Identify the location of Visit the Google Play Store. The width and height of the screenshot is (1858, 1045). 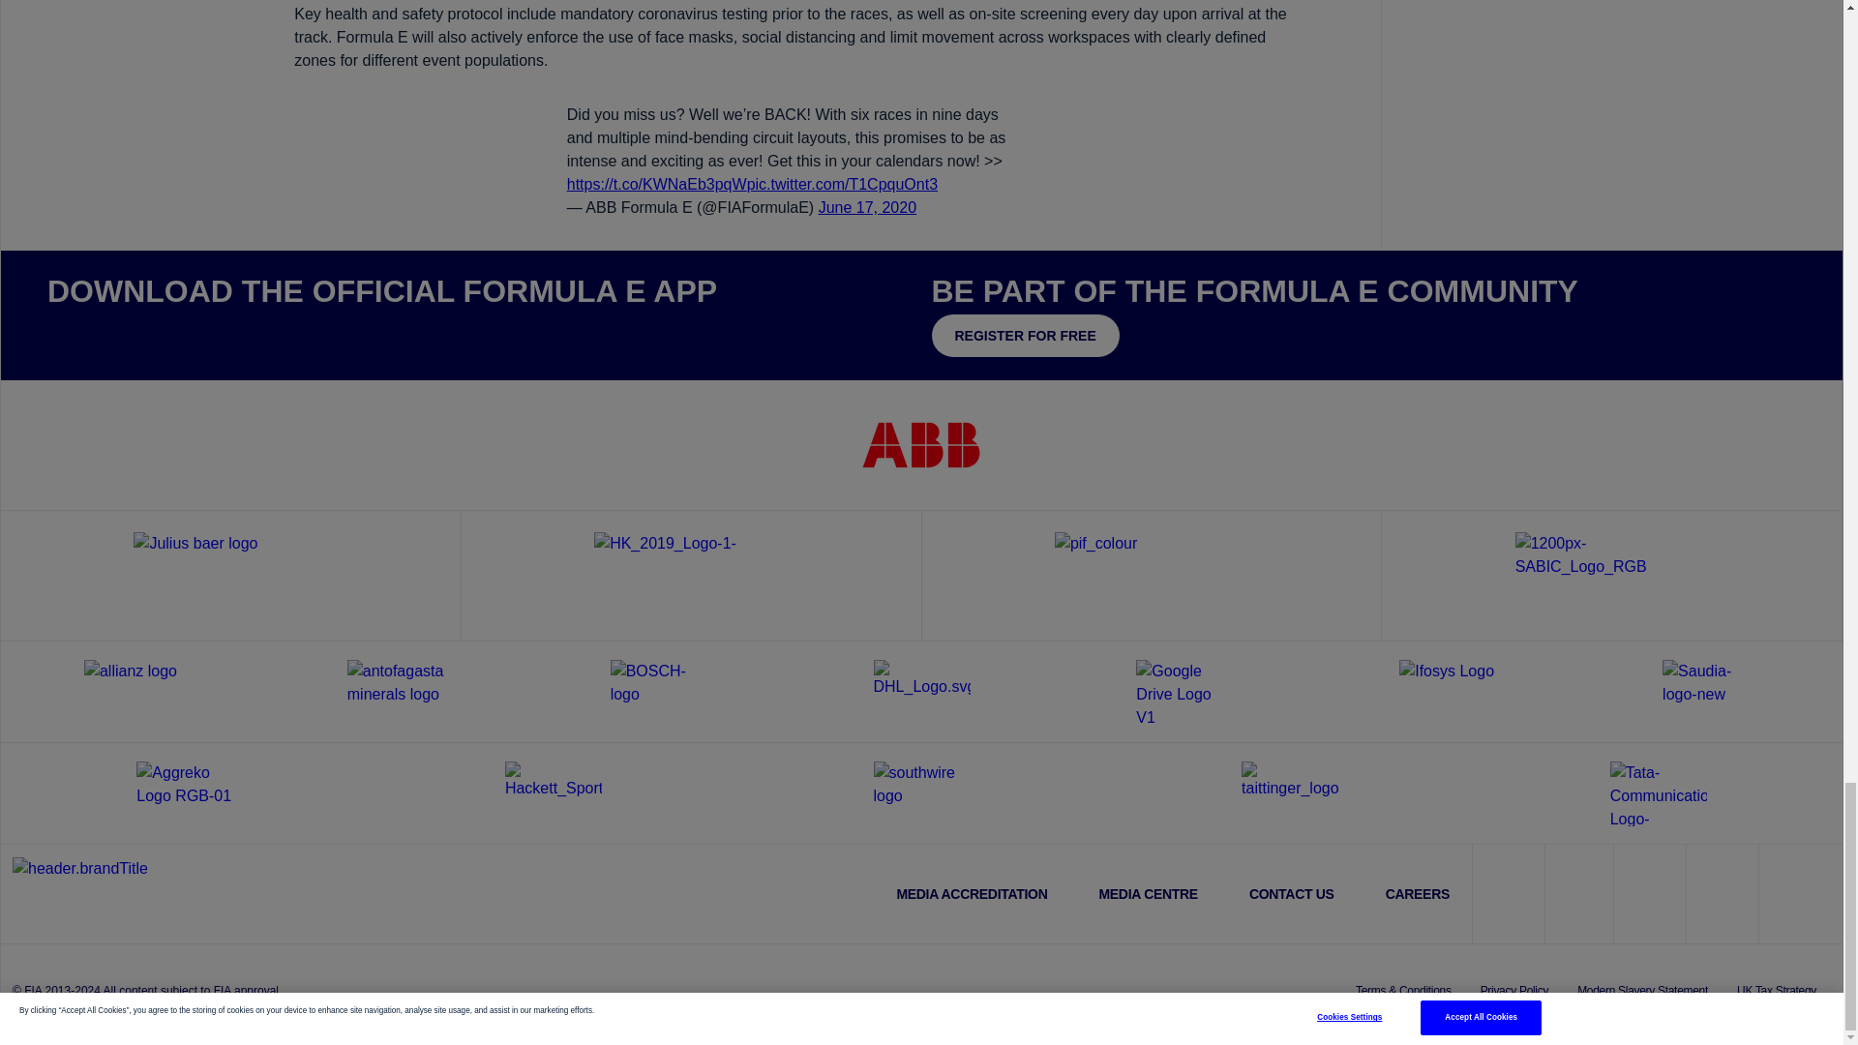
(225, 333).